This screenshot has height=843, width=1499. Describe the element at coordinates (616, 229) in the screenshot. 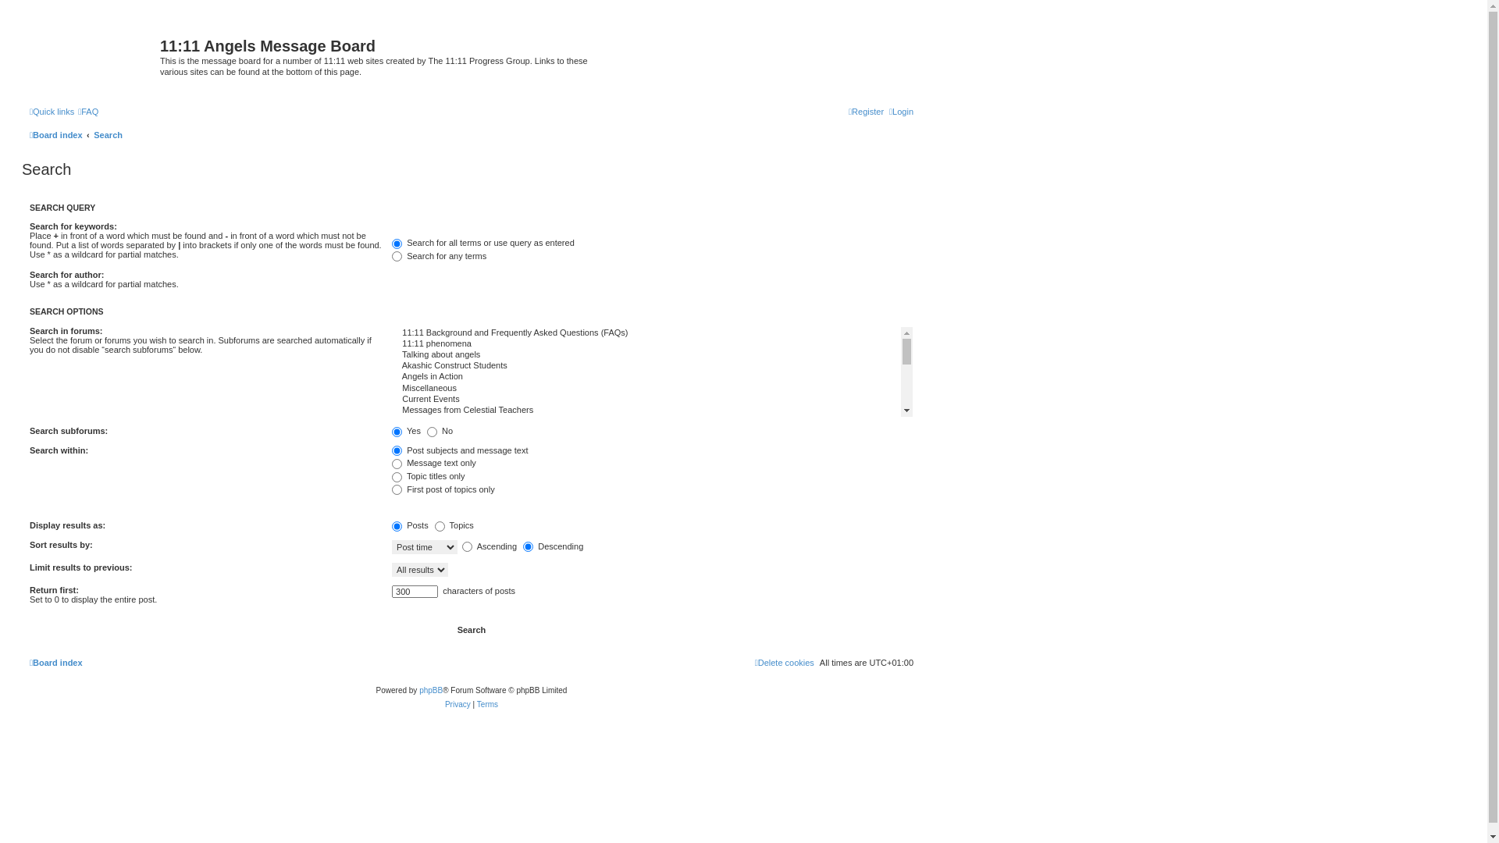

I see `Search for keywords` at that location.